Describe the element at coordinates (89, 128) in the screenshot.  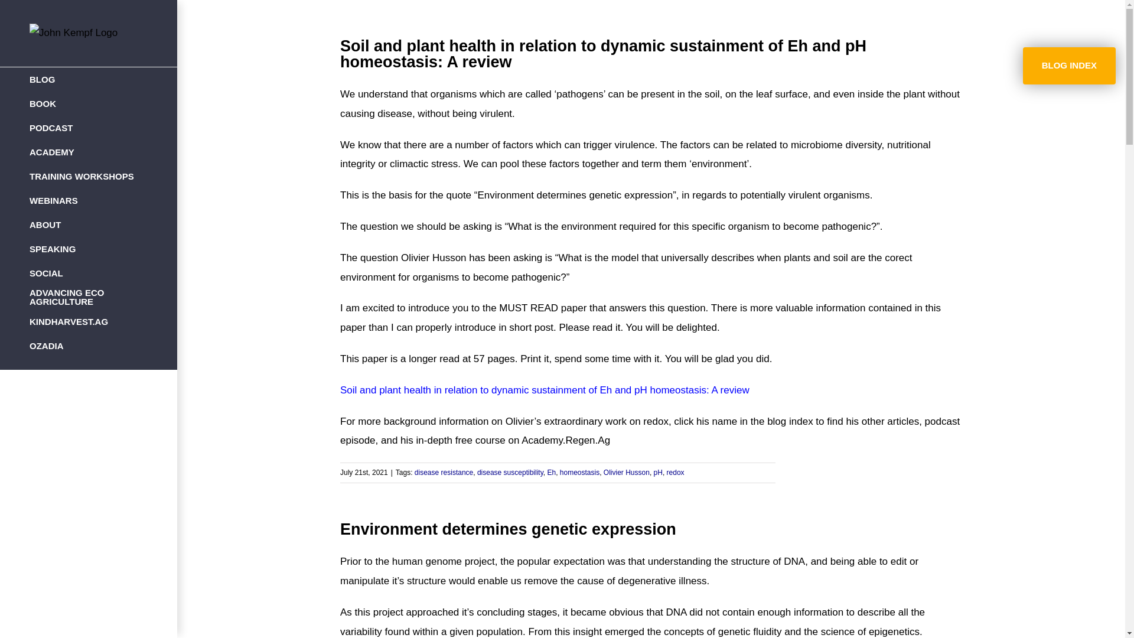
I see `PODCAST` at that location.